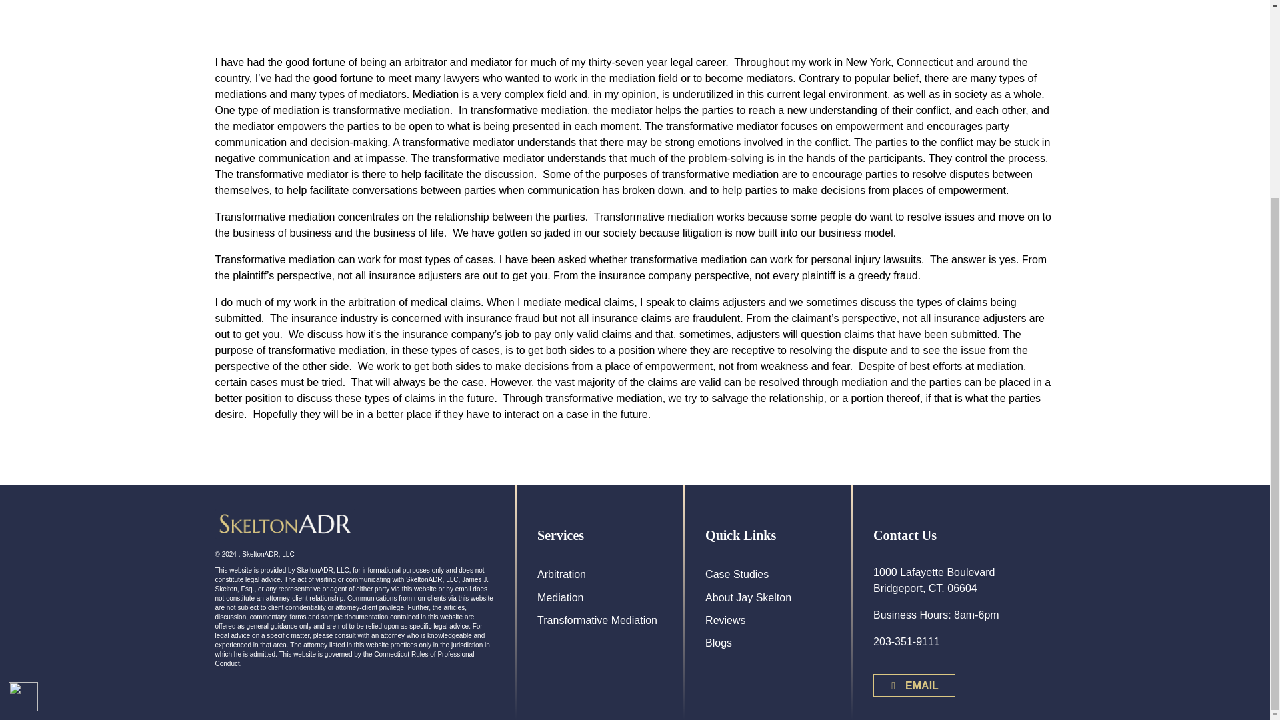 This screenshot has width=1280, height=720. Describe the element at coordinates (769, 645) in the screenshot. I see `Blogs` at that location.